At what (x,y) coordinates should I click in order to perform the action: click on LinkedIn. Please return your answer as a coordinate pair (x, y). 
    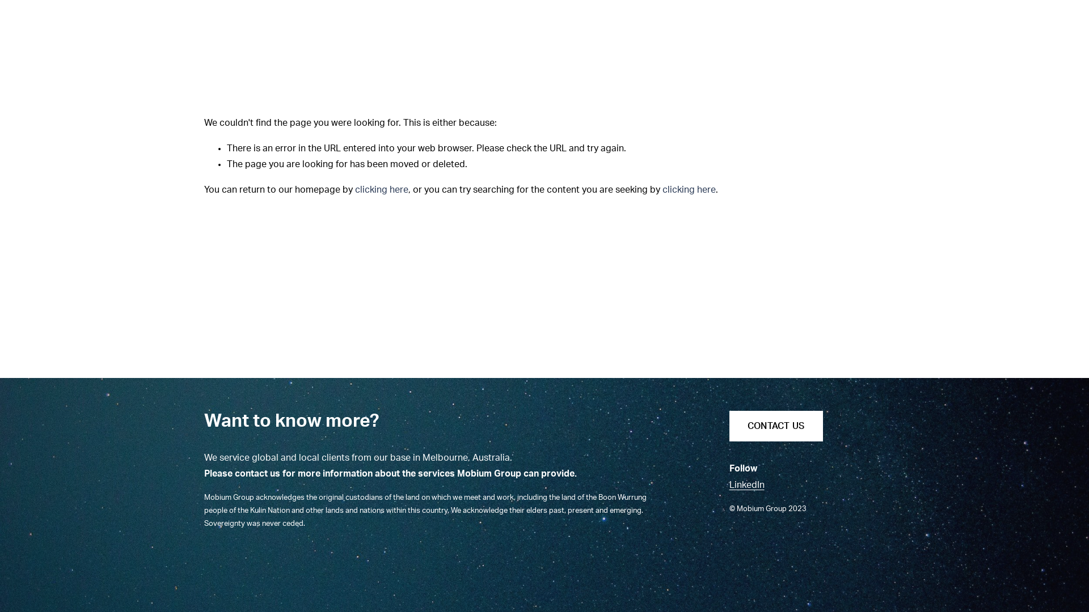
    Looking at the image, I should click on (747, 485).